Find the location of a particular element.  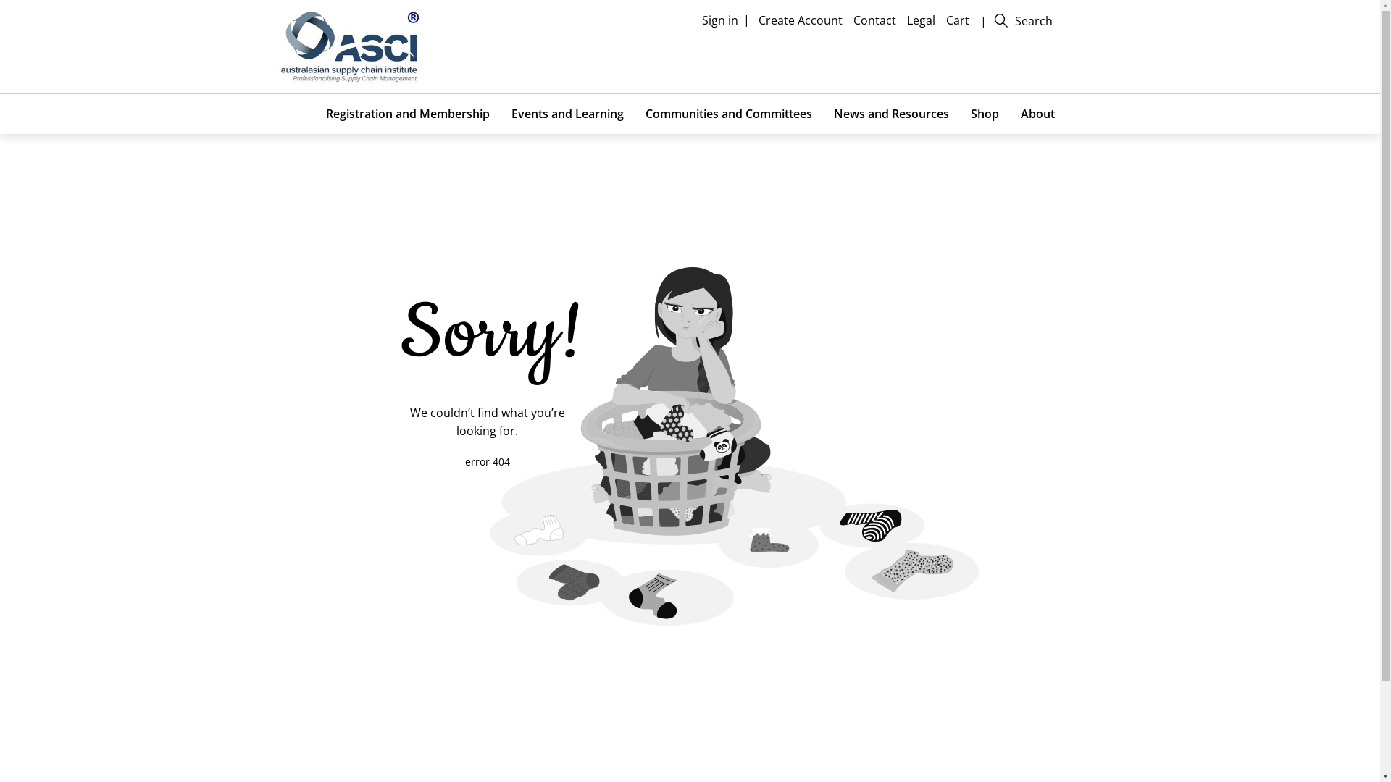

Legal is located at coordinates (921, 21).